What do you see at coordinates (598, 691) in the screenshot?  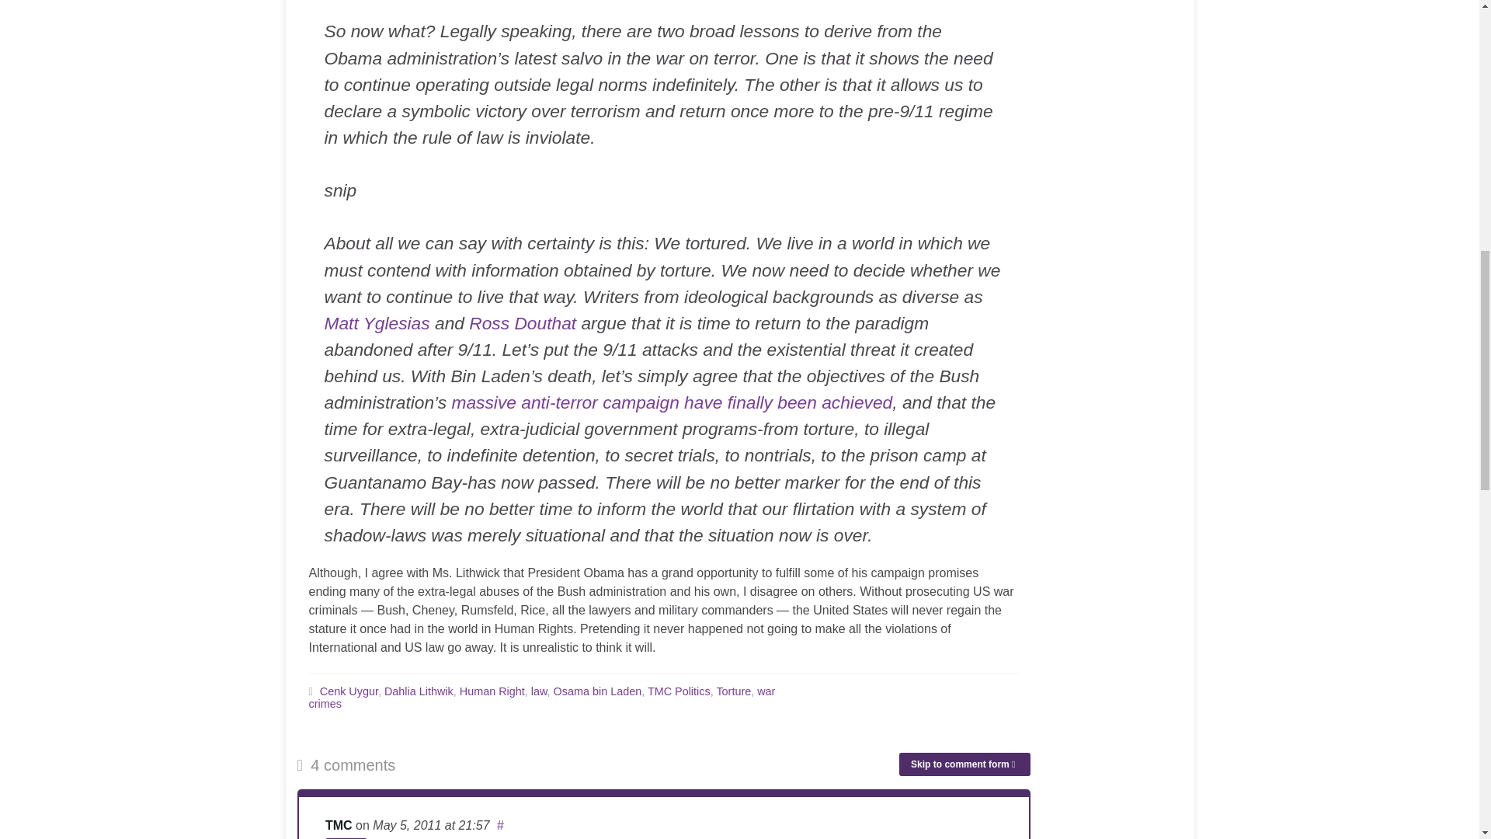 I see `Osama bin Laden` at bounding box center [598, 691].